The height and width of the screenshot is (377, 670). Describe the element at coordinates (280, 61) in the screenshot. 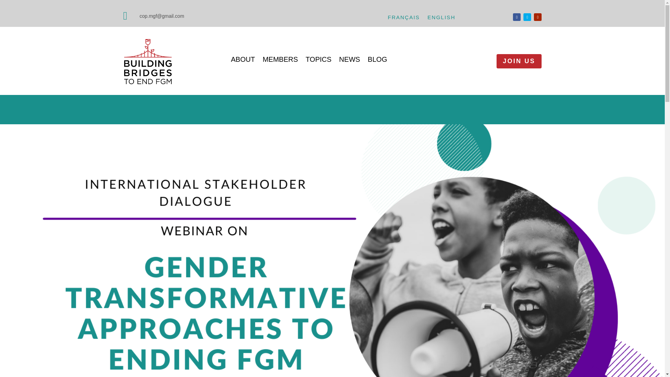

I see `MEMBERS` at that location.